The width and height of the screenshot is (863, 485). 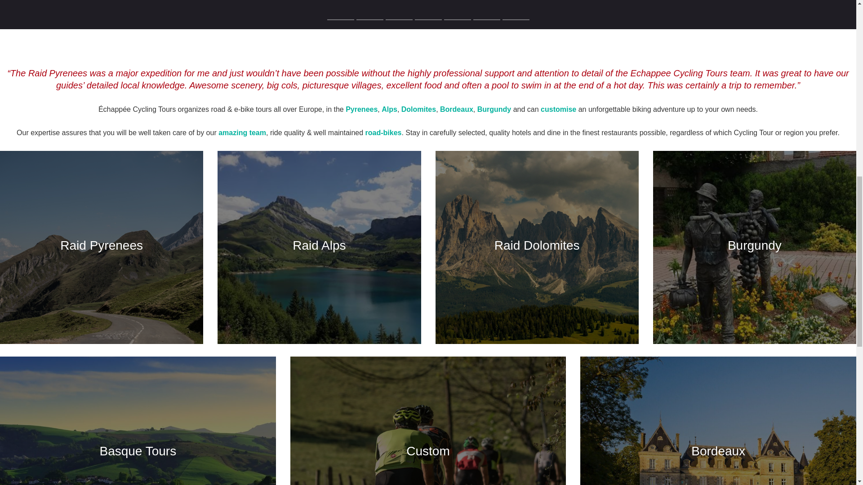 What do you see at coordinates (389, 109) in the screenshot?
I see `Alps` at bounding box center [389, 109].